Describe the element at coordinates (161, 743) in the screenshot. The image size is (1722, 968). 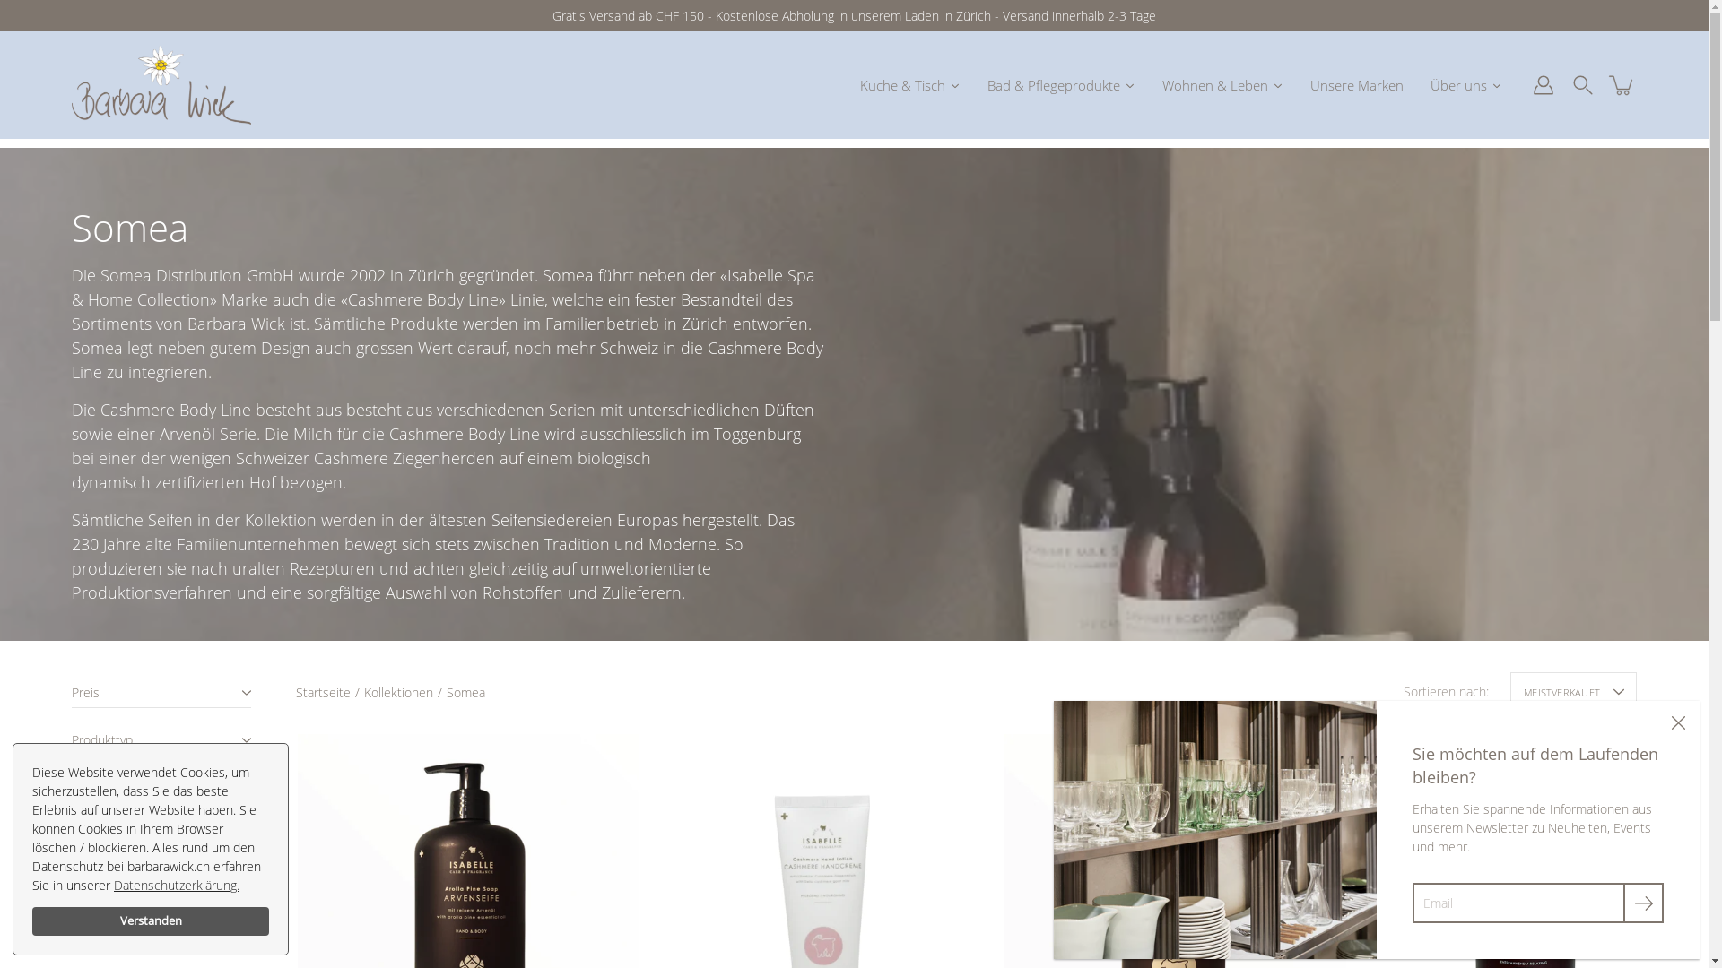
I see `Produkttyp` at that location.